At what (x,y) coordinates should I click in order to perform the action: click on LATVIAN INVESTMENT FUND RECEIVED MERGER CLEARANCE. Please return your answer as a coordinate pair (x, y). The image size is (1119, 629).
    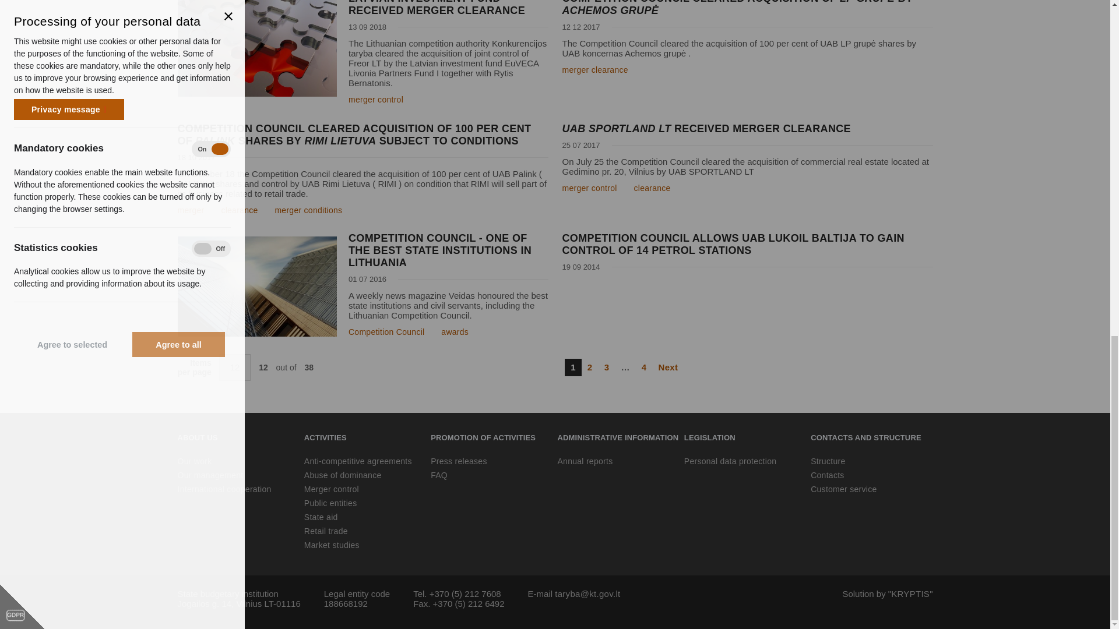
    Looking at the image, I should click on (363, 8).